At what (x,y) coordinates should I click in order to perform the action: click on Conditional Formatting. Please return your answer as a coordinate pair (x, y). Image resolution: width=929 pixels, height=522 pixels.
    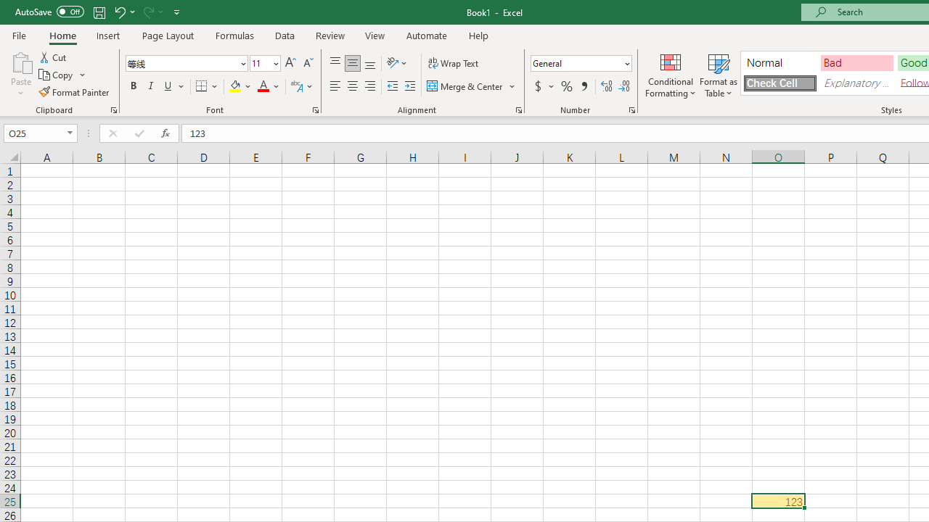
    Looking at the image, I should click on (671, 74).